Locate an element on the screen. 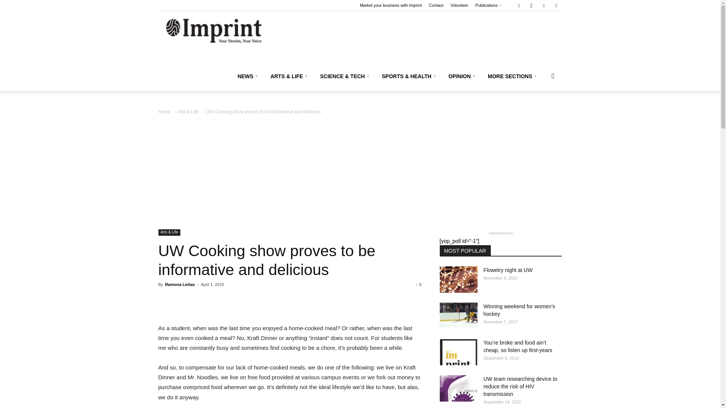  Instagram is located at coordinates (531, 5).